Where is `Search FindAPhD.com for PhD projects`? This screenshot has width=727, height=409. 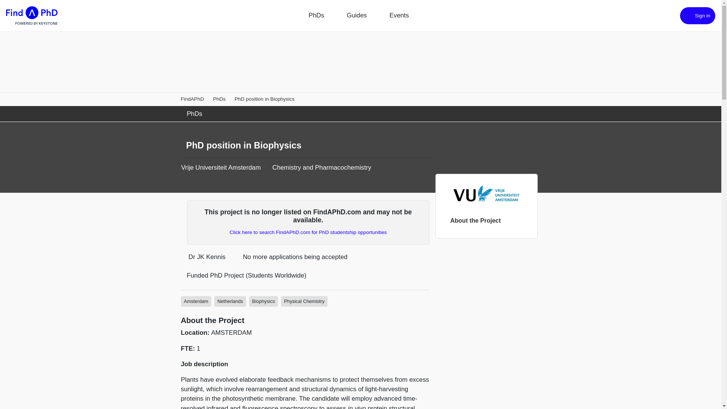 Search FindAPhD.com for PhD projects is located at coordinates (308, 232).